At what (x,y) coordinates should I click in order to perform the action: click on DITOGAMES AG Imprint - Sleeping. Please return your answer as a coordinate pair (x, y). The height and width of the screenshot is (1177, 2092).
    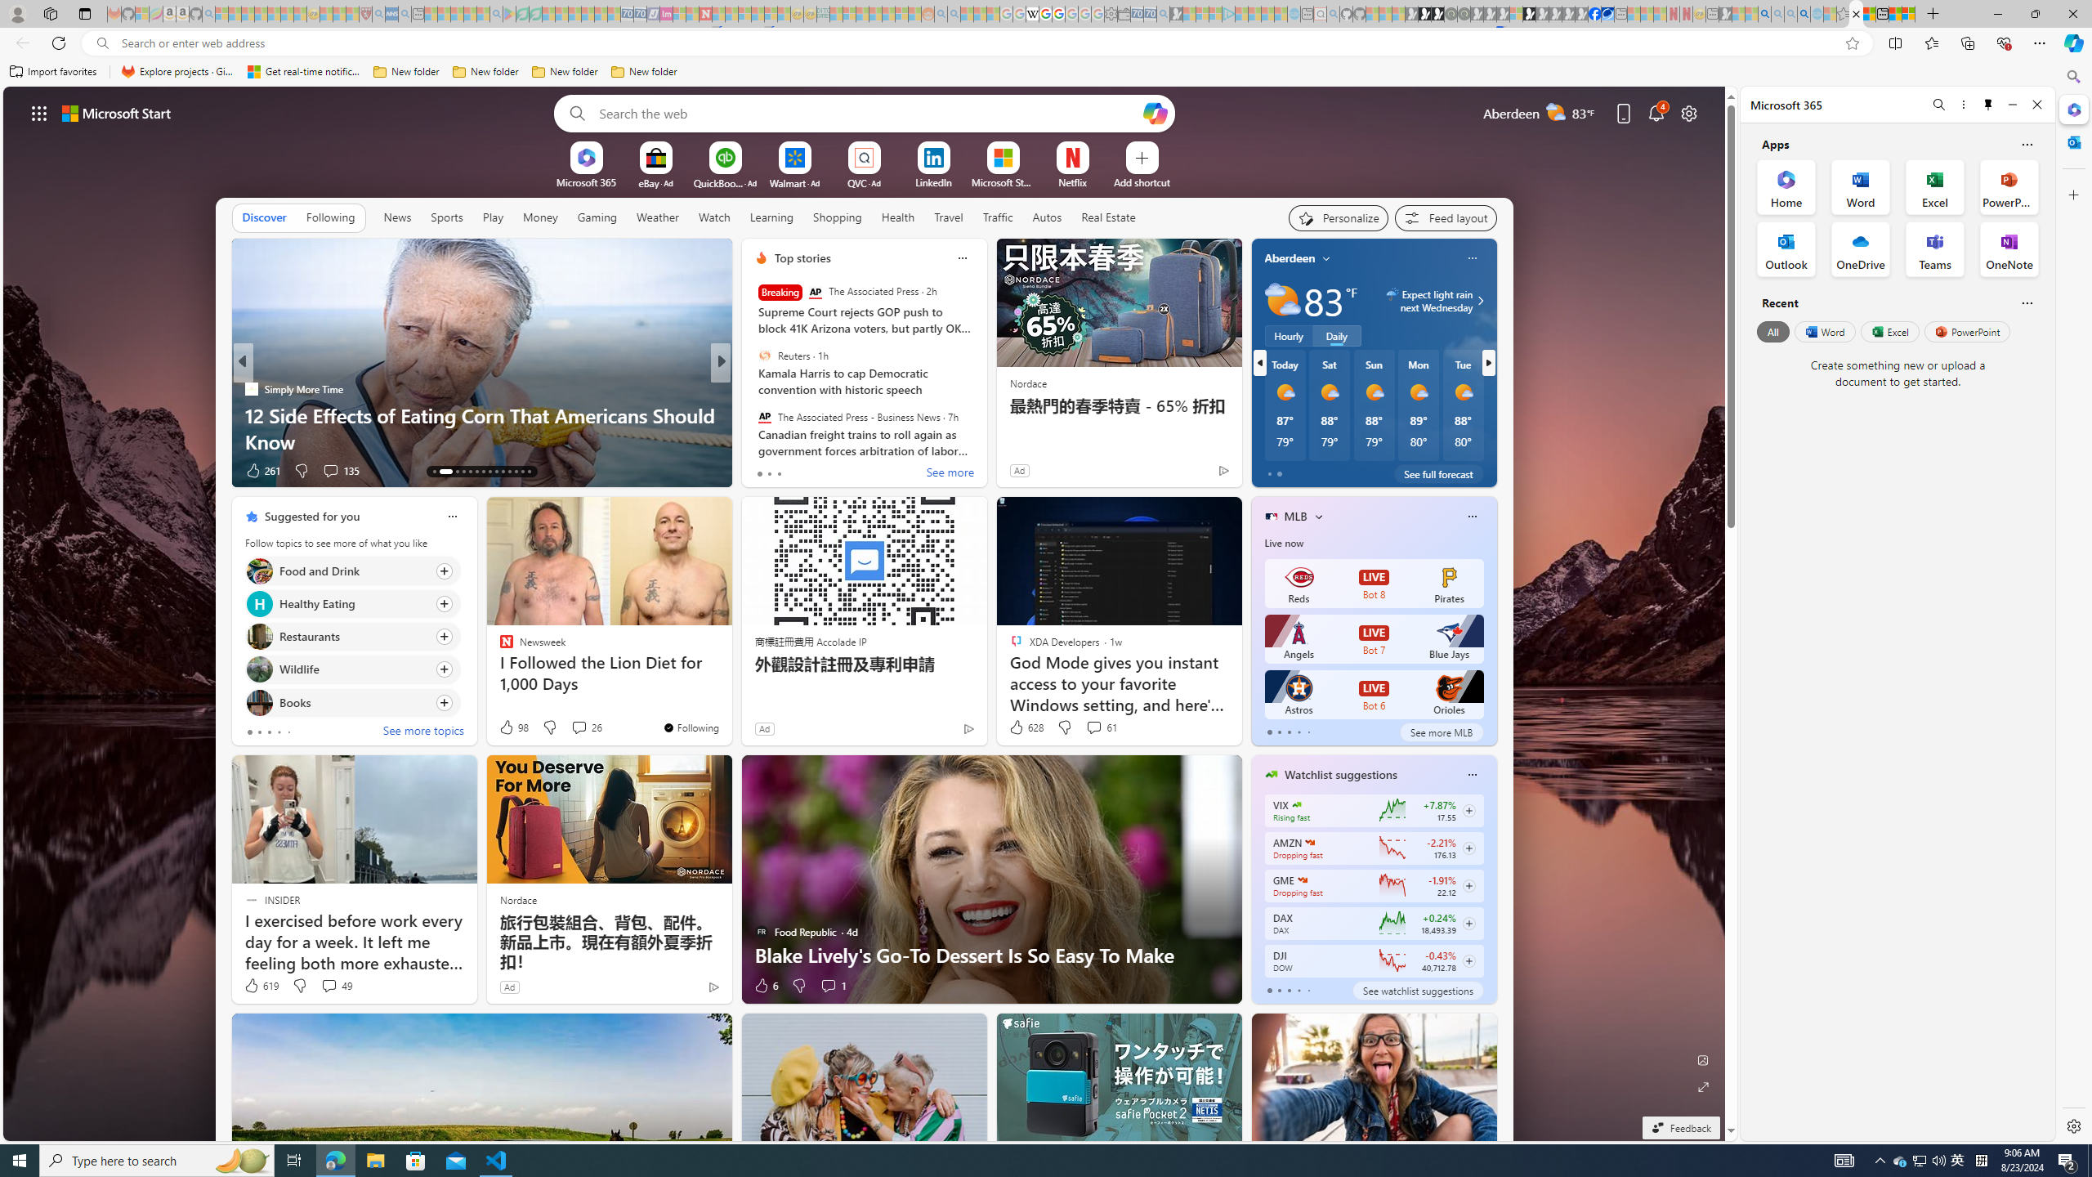
    Looking at the image, I should click on (823, 14).